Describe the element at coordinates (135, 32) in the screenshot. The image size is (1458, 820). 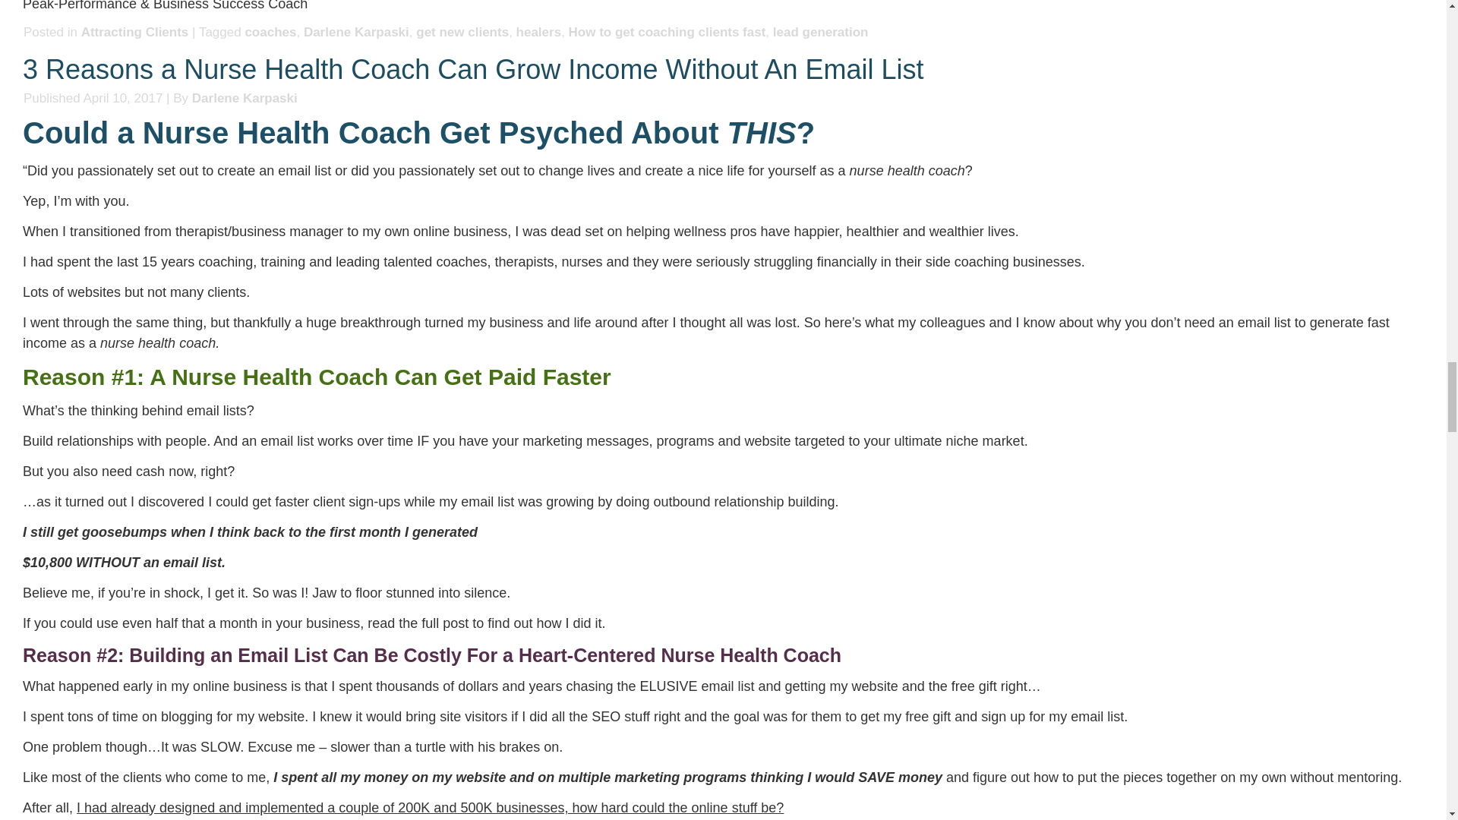
I see `Attracting Clients` at that location.